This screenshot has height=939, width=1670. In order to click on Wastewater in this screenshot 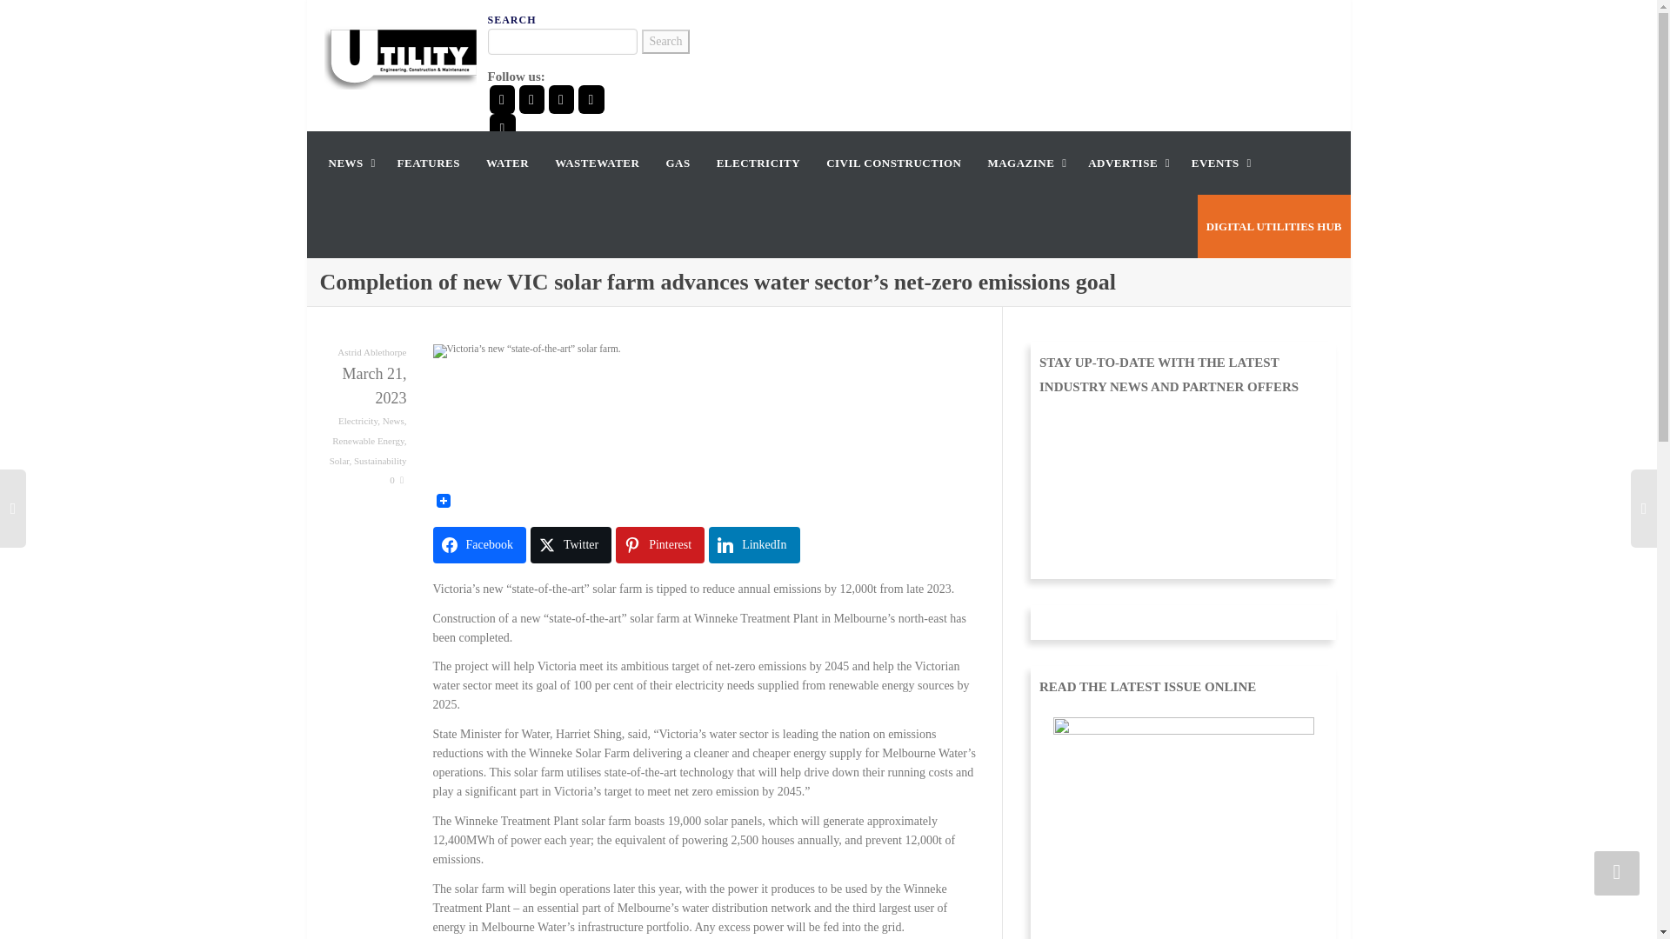, I will do `click(597, 163)`.